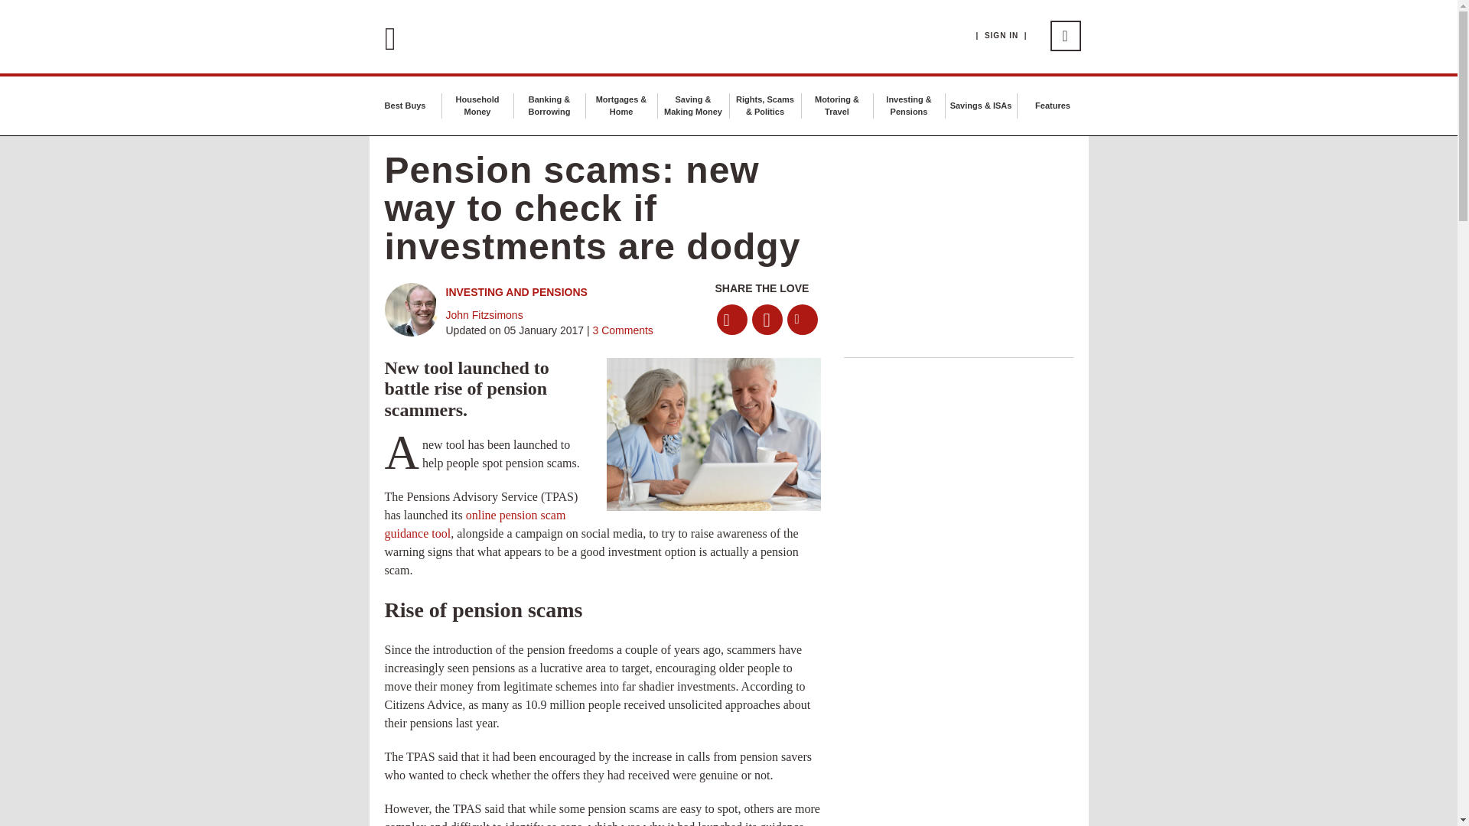 The image size is (1469, 826). Describe the element at coordinates (1053, 105) in the screenshot. I see `Features` at that location.